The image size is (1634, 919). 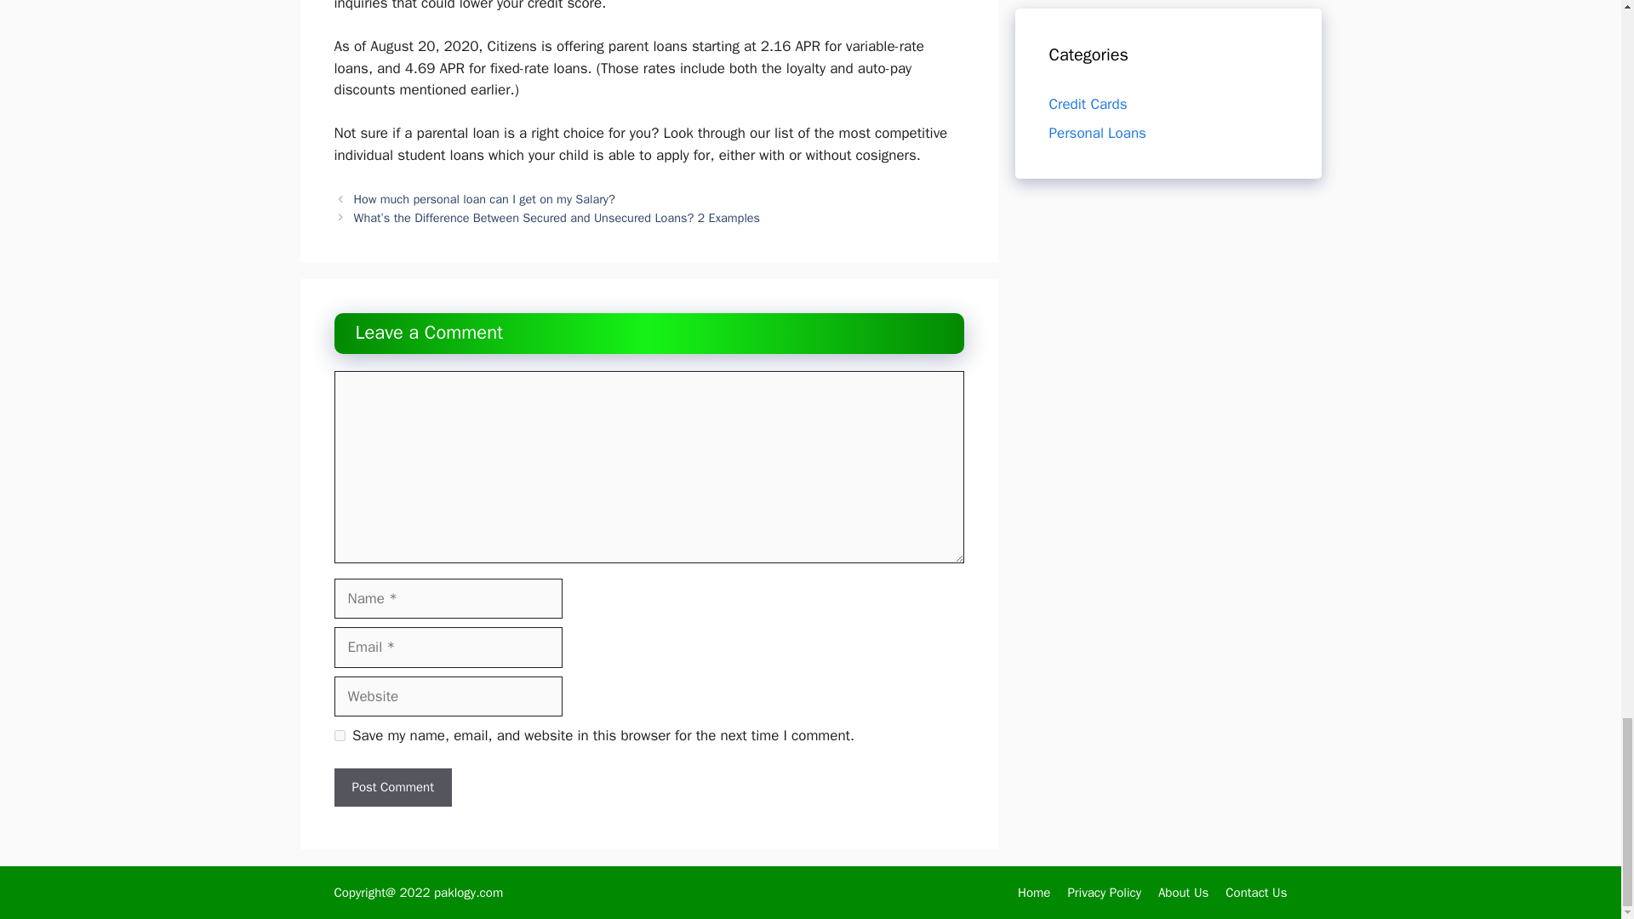 What do you see at coordinates (391, 787) in the screenshot?
I see `Post Comment` at bounding box center [391, 787].